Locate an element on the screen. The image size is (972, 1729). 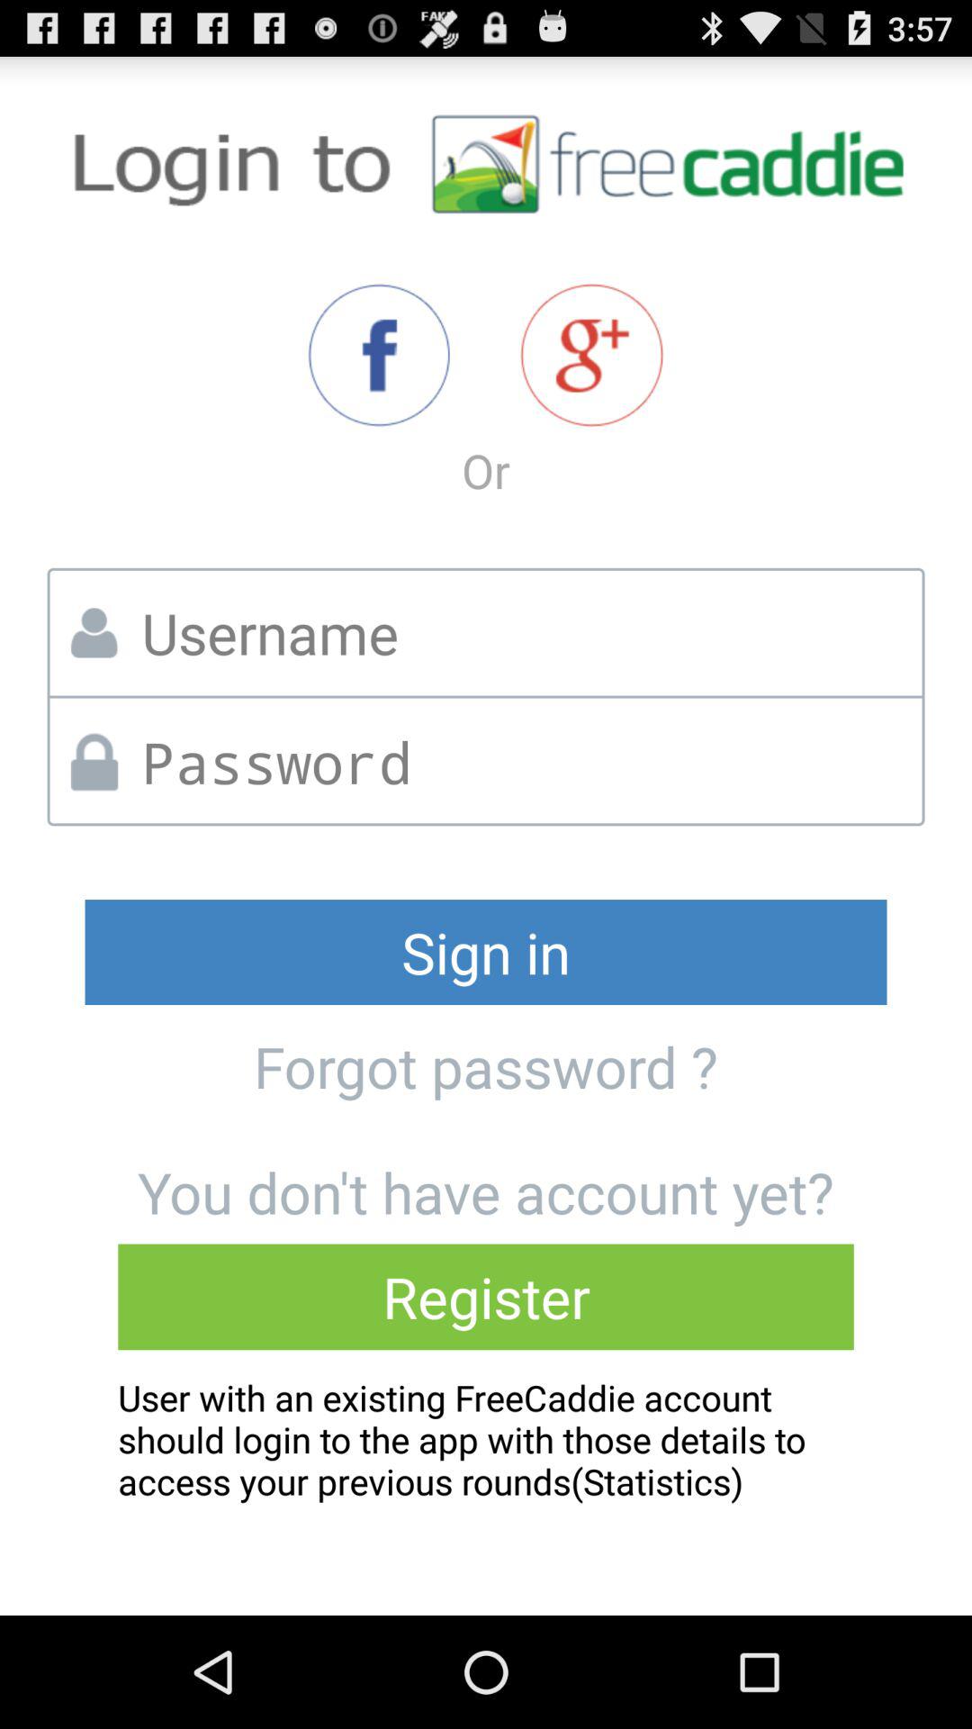
scroll until the register is located at coordinates (486, 1297).